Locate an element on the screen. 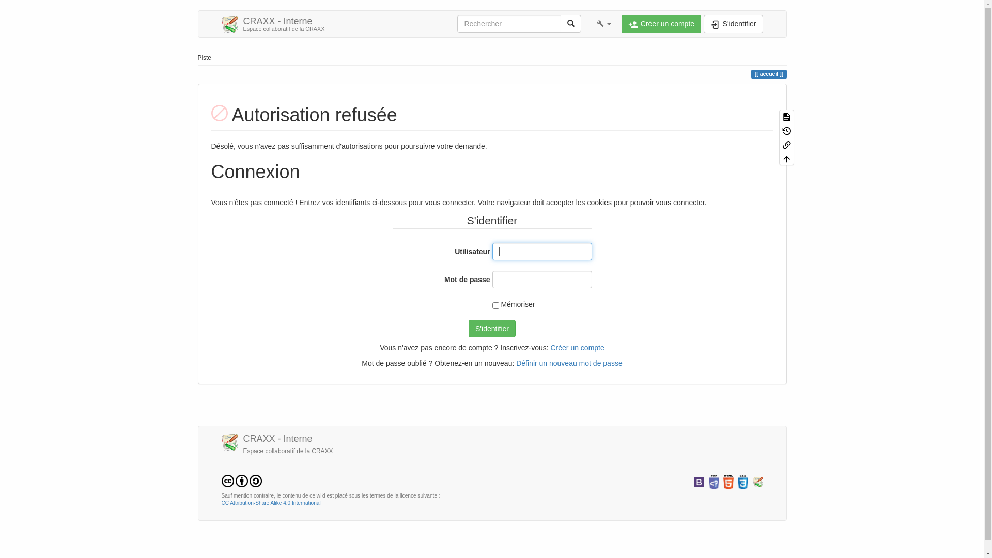  CRAXX - Interne
Espace collaboratif de la CRAXX is located at coordinates (273, 24).